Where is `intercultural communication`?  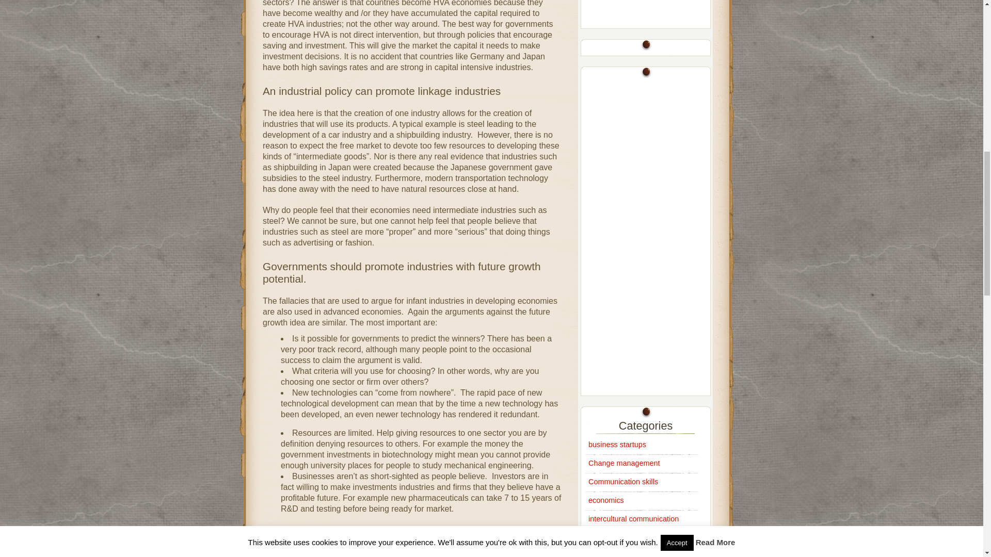 intercultural communication is located at coordinates (634, 519).